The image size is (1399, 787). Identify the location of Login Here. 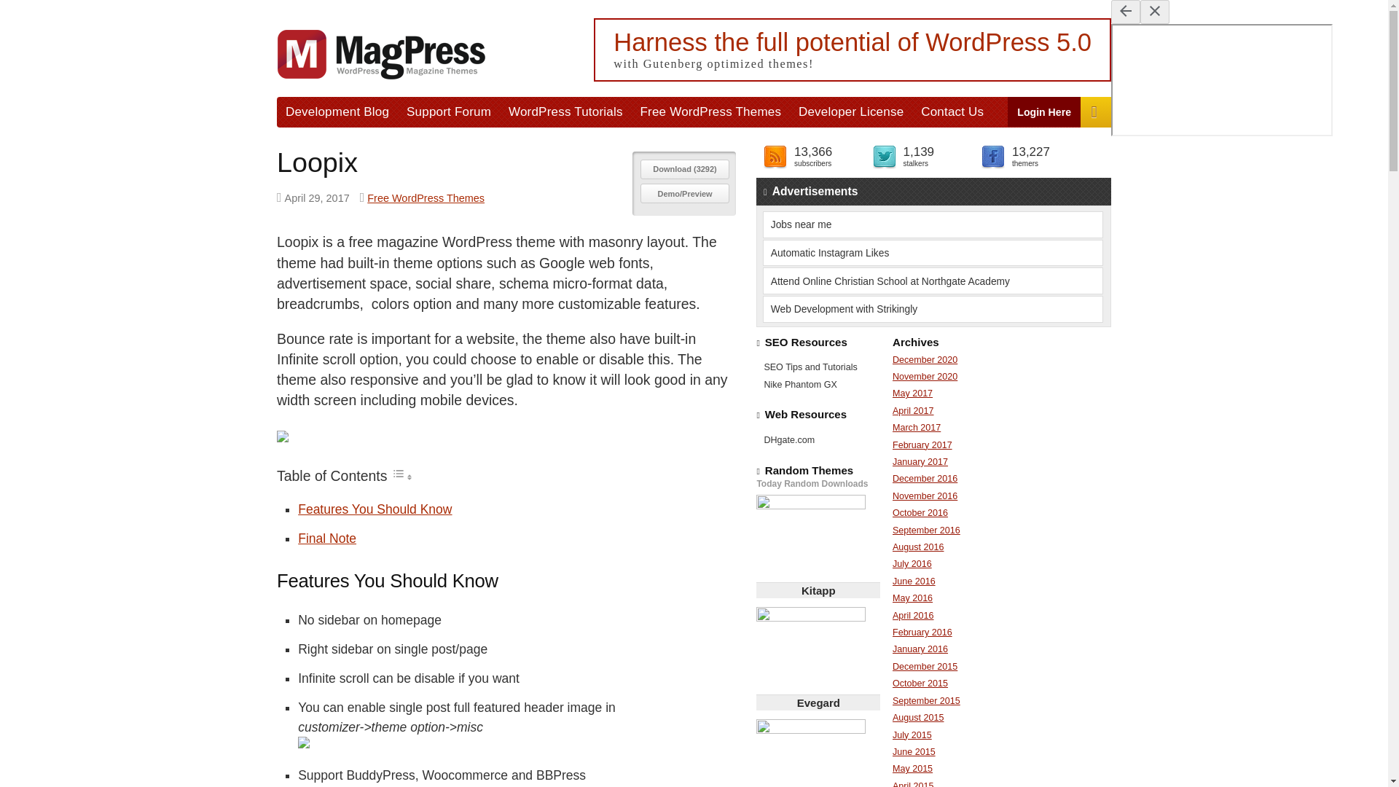
(1044, 111).